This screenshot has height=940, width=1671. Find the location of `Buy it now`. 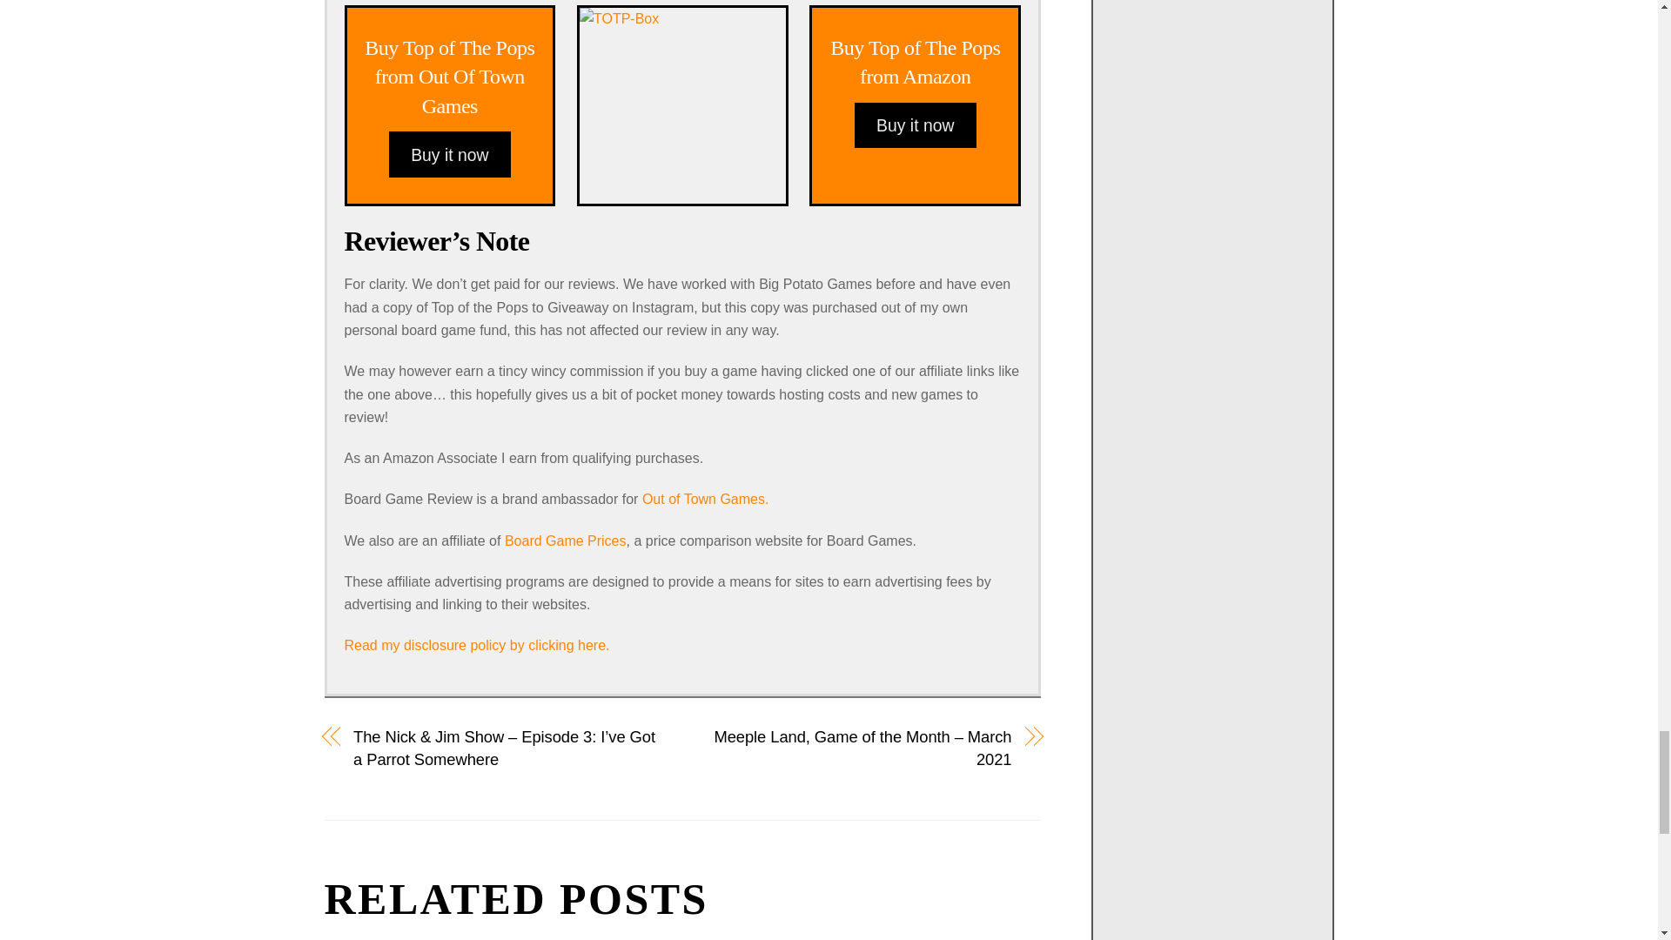

Buy it now is located at coordinates (450, 154).